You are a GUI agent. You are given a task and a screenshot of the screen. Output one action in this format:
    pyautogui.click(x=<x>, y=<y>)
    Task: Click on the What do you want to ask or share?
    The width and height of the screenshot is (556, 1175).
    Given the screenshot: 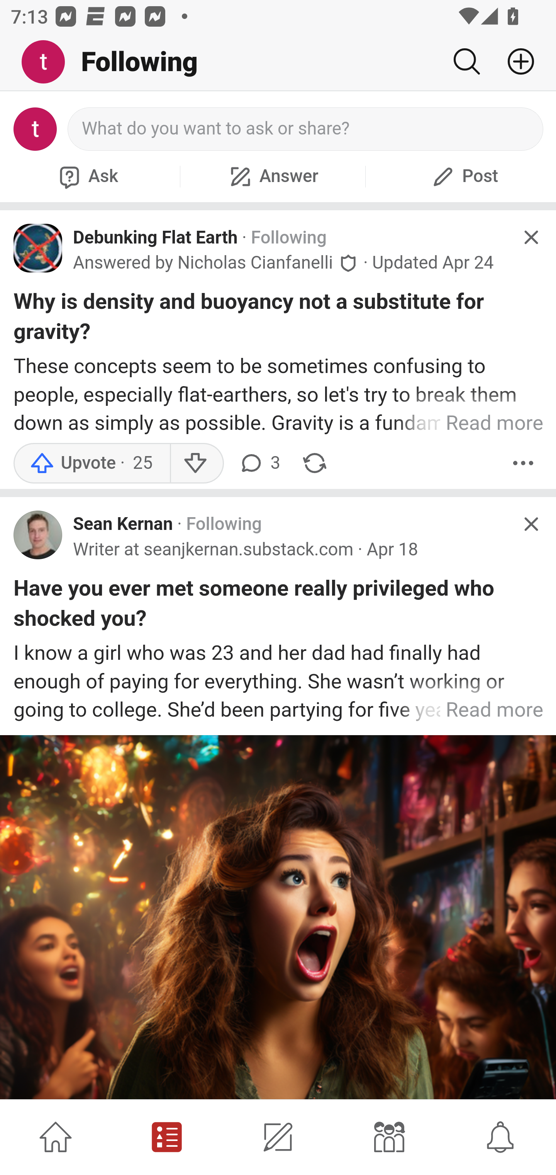 What is the action you would take?
    pyautogui.click(x=306, y=129)
    